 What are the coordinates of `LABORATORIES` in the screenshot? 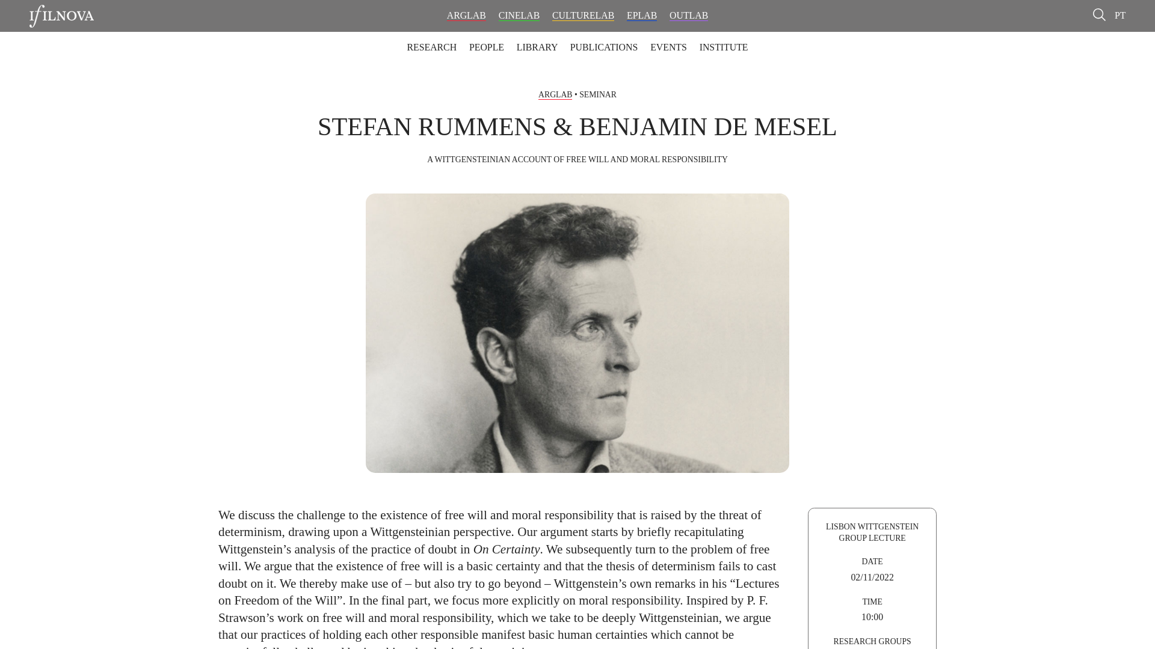 It's located at (398, 38).